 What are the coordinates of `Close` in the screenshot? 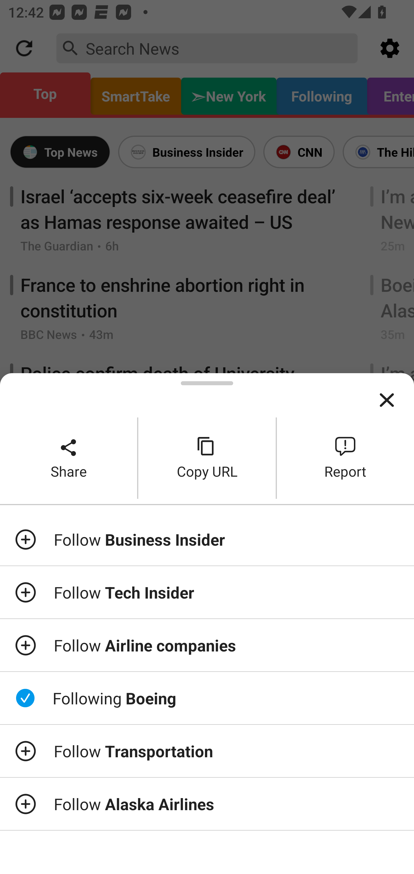 It's located at (387, 400).